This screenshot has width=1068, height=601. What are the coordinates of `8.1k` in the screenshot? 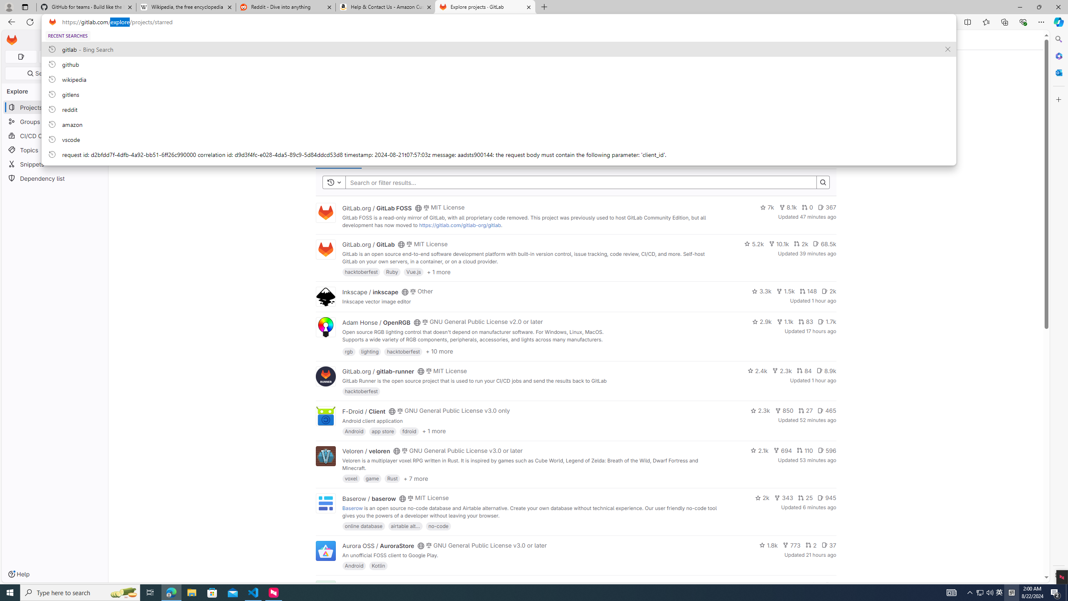 It's located at (788, 207).